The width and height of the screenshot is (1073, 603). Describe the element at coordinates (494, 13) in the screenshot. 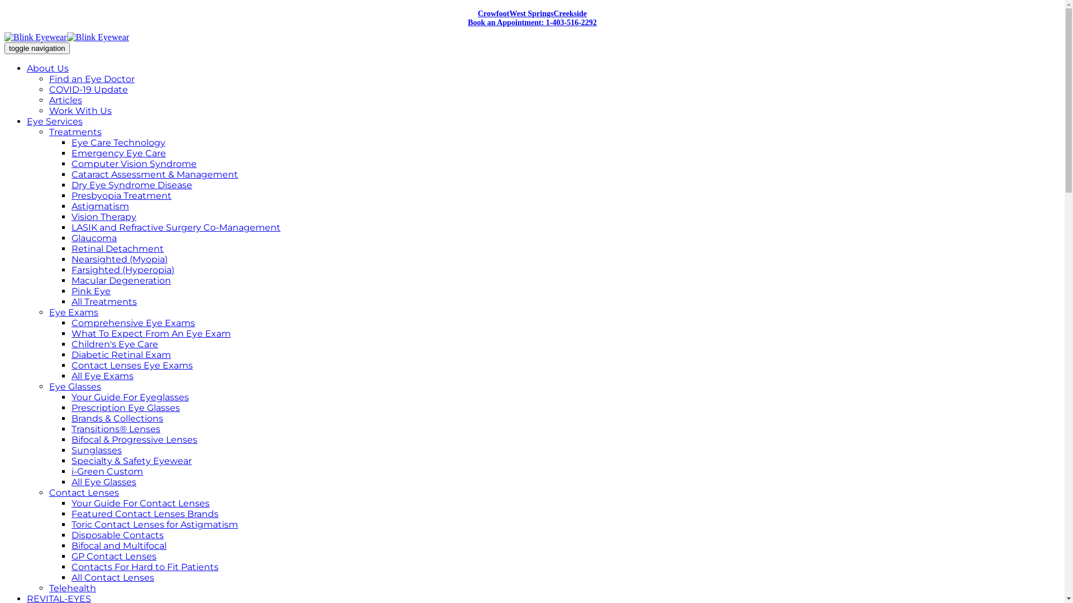

I see `Crowfoot` at that location.